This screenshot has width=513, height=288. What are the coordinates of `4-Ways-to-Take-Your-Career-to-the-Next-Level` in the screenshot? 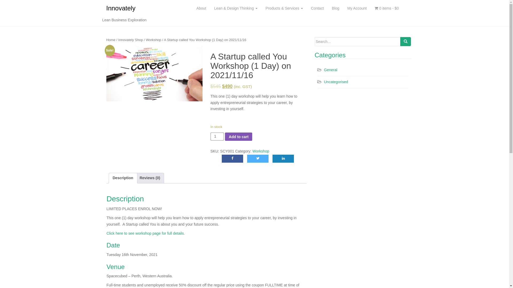 It's located at (154, 74).